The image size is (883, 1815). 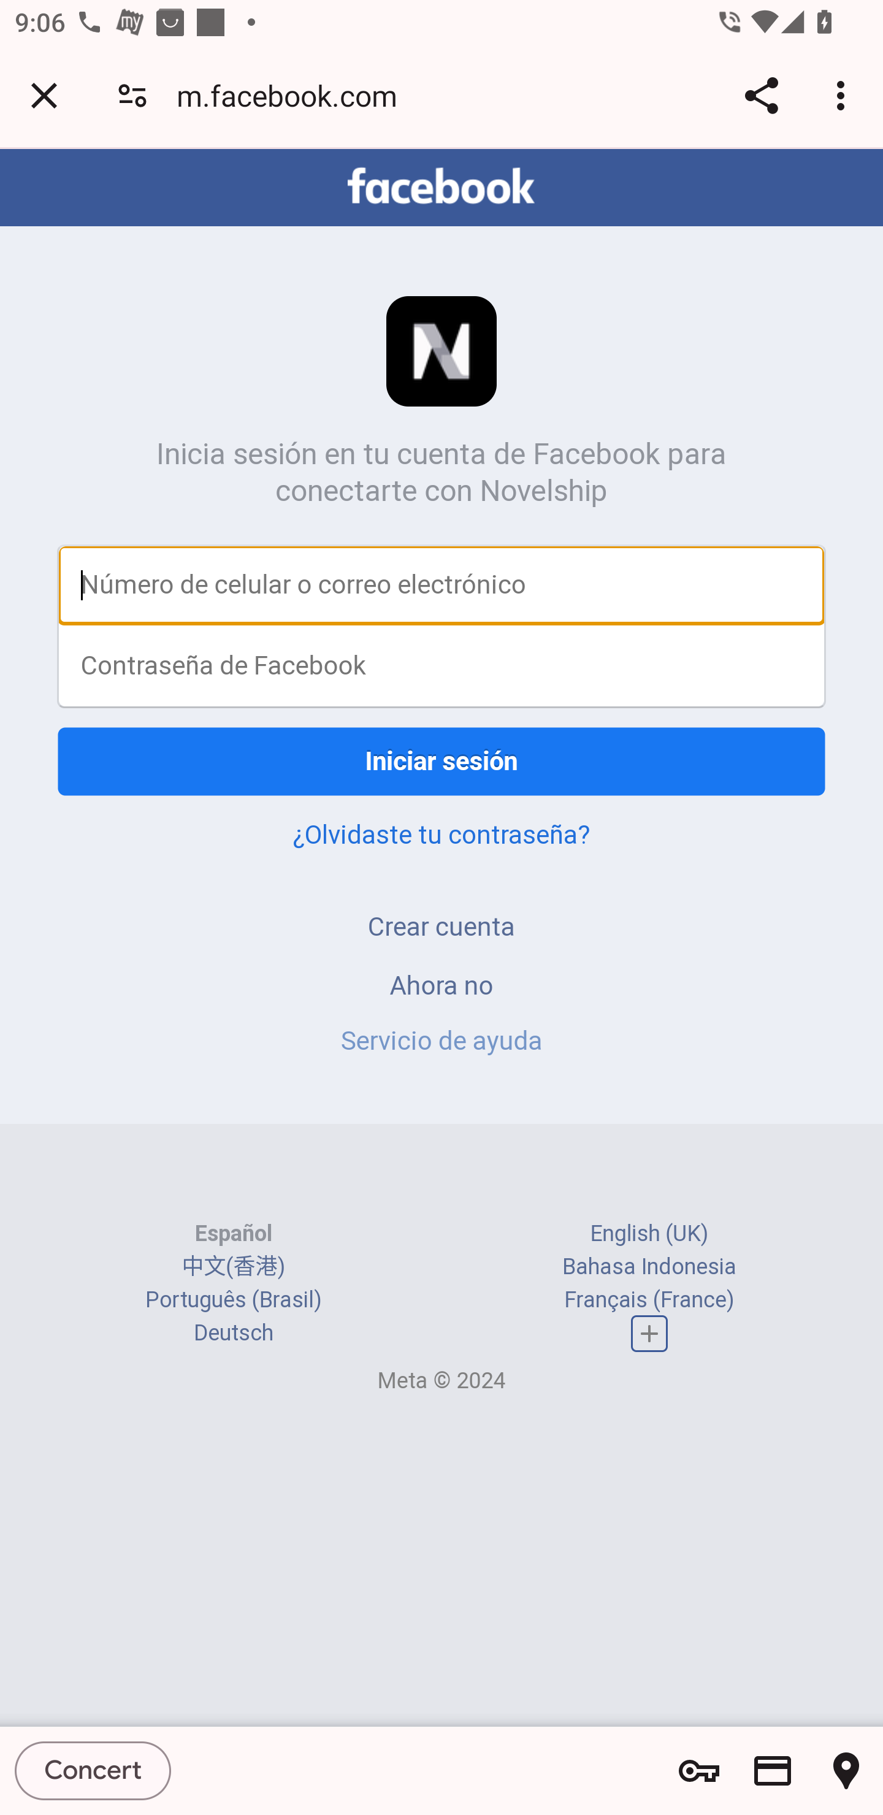 I want to click on Français (France), so click(x=649, y=1299).